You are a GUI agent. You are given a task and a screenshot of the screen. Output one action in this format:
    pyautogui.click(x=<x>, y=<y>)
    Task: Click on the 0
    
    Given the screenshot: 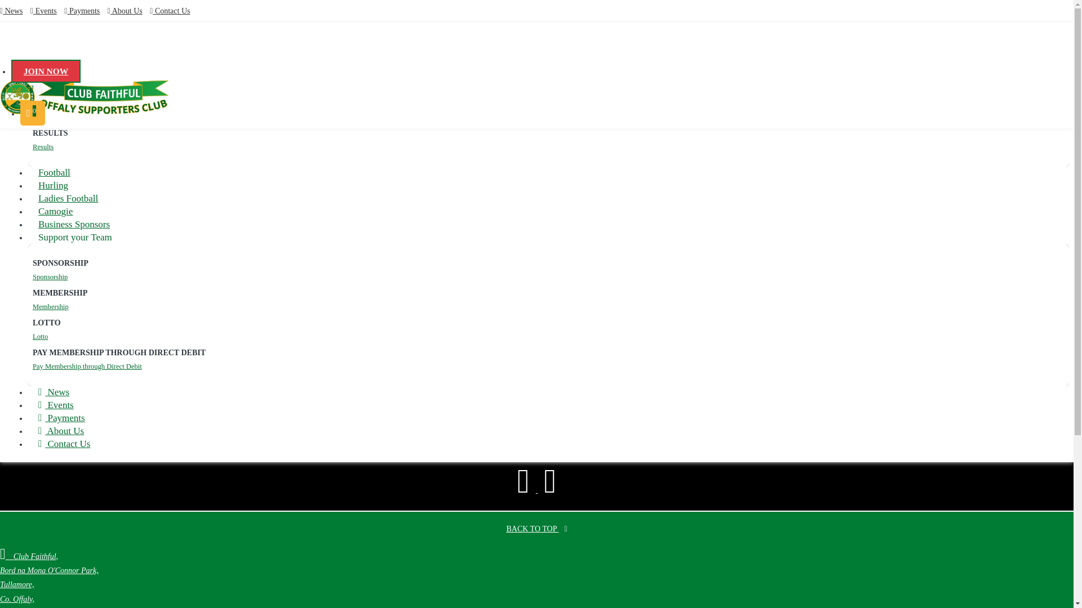 What is the action you would take?
    pyautogui.click(x=33, y=113)
    